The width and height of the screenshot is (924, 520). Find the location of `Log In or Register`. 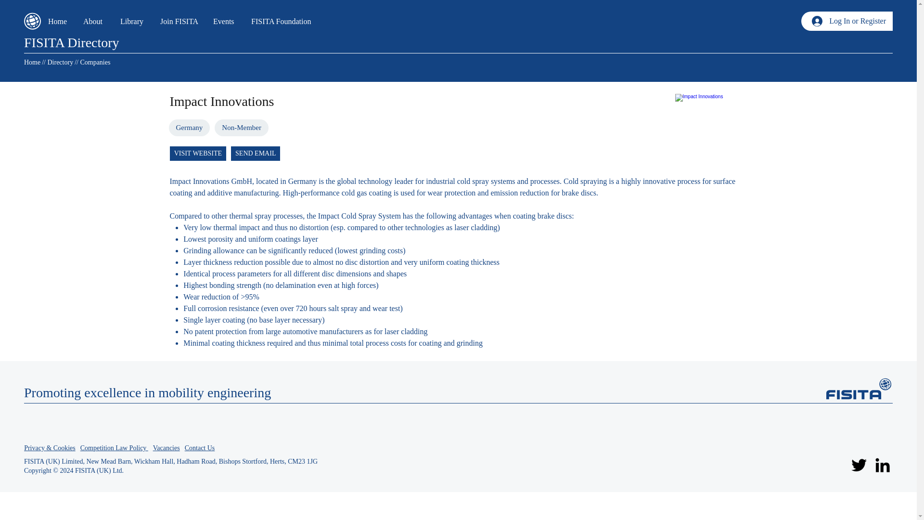

Log In or Register is located at coordinates (848, 21).